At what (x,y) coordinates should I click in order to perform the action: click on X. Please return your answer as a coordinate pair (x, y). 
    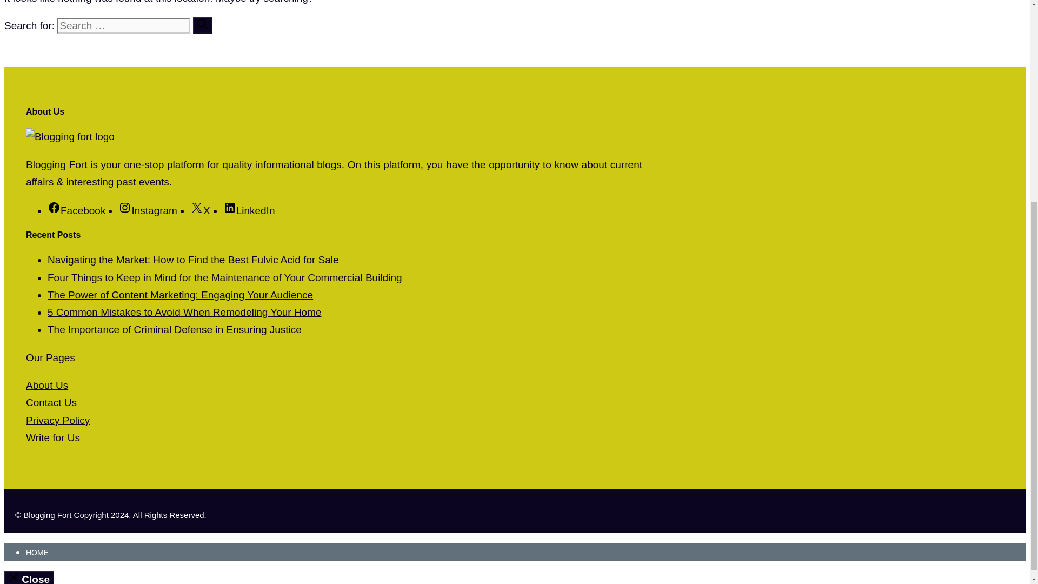
    Looking at the image, I should click on (200, 210).